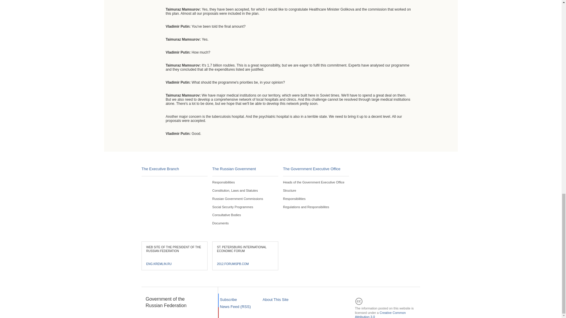 This screenshot has height=318, width=566. I want to click on The Government Executive Office, so click(312, 169).